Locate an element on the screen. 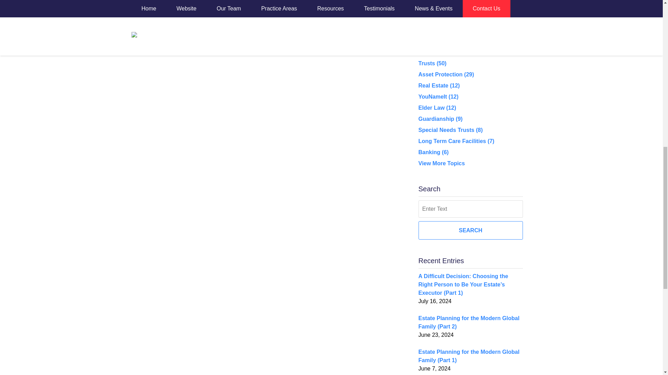 The width and height of the screenshot is (668, 375). Feed is located at coordinates (442, 7).